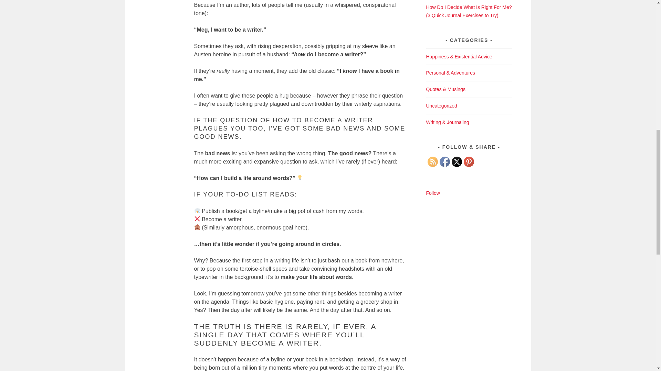 The height and width of the screenshot is (371, 661). Describe the element at coordinates (442, 106) in the screenshot. I see `Uncategorized` at that location.